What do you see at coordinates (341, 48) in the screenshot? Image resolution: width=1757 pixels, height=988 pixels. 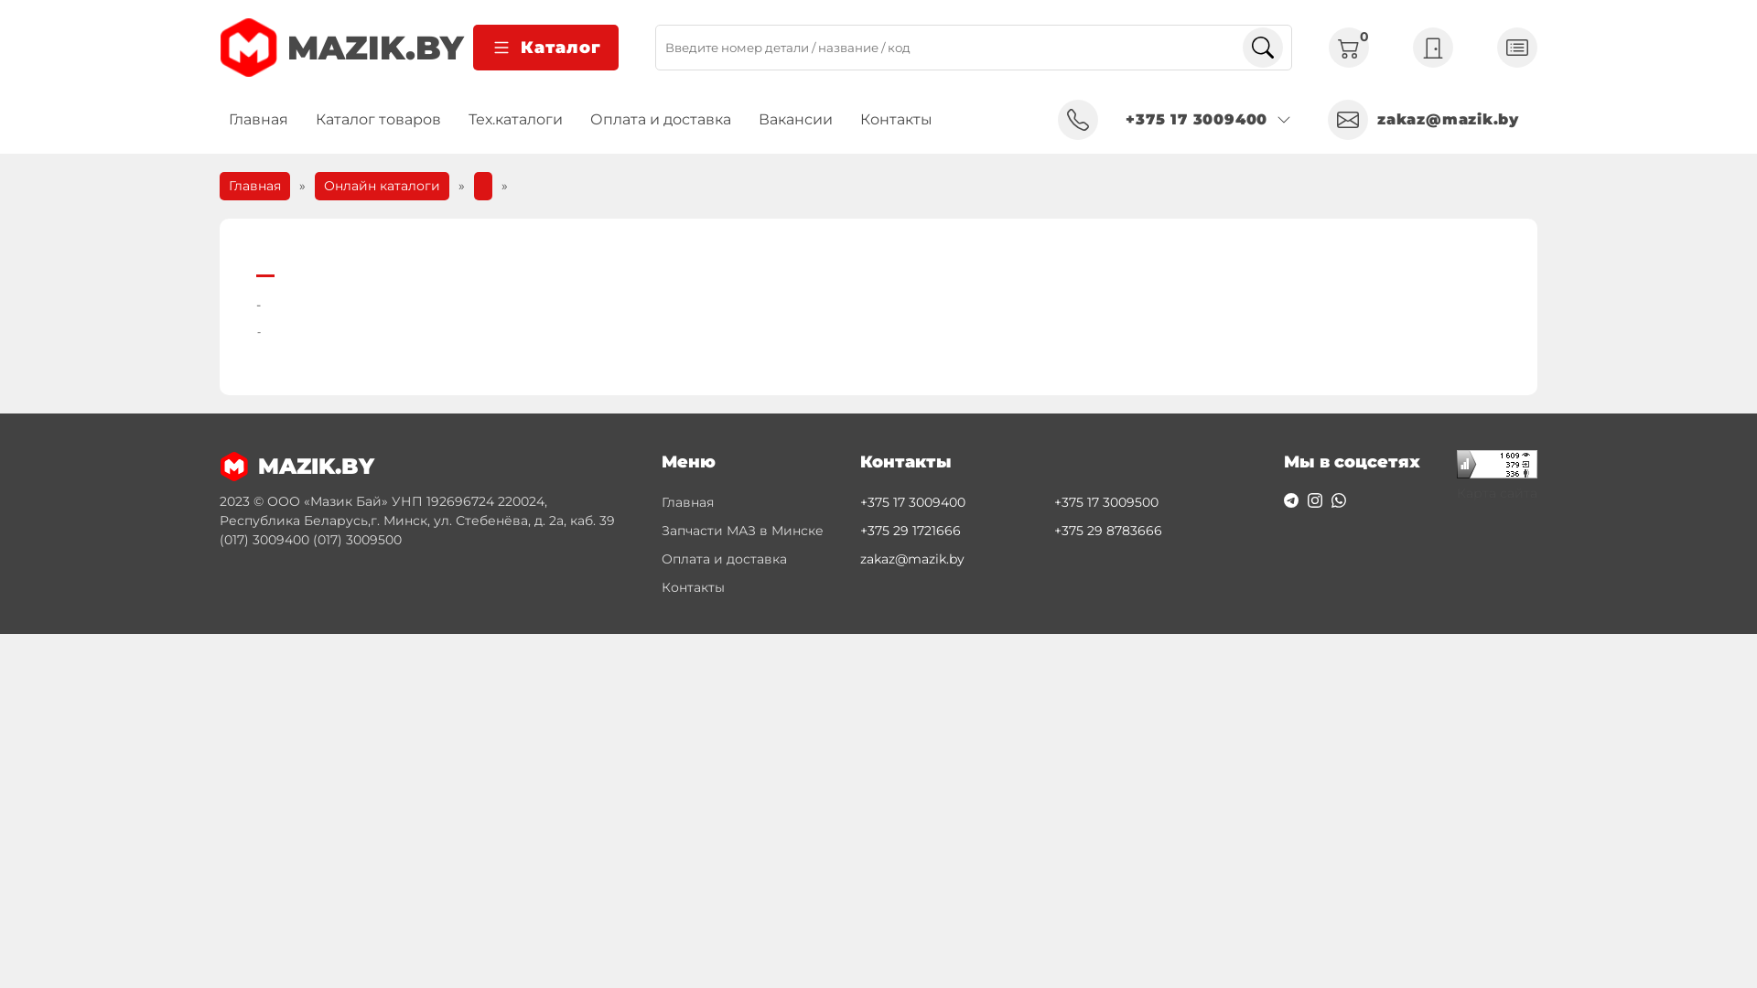 I see `MAZIK.BY` at bounding box center [341, 48].